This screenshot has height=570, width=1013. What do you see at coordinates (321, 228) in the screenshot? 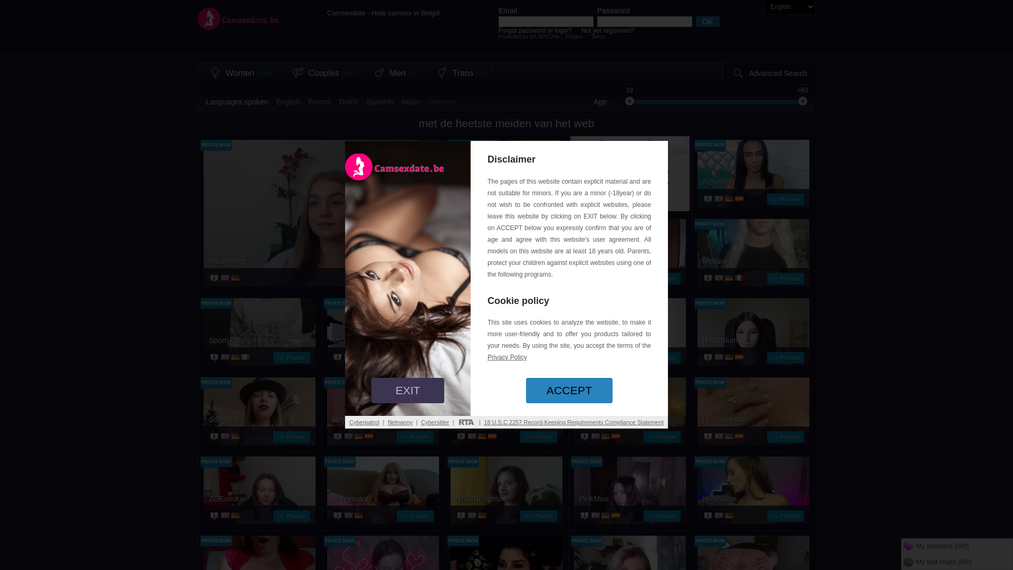
I see `ericaHoney - Sexcam` at bounding box center [321, 228].